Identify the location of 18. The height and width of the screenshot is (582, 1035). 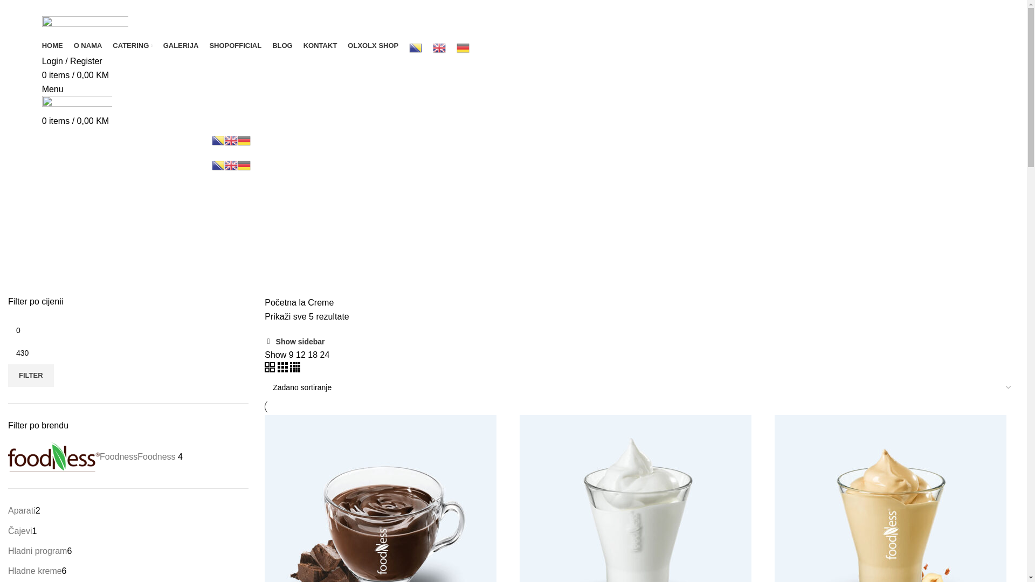
(314, 355).